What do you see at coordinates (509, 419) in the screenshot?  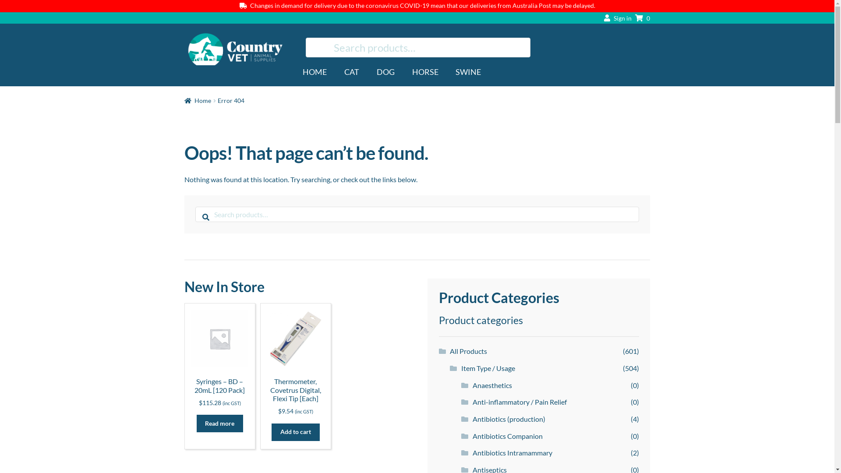 I see `Antibiotics (production)` at bounding box center [509, 419].